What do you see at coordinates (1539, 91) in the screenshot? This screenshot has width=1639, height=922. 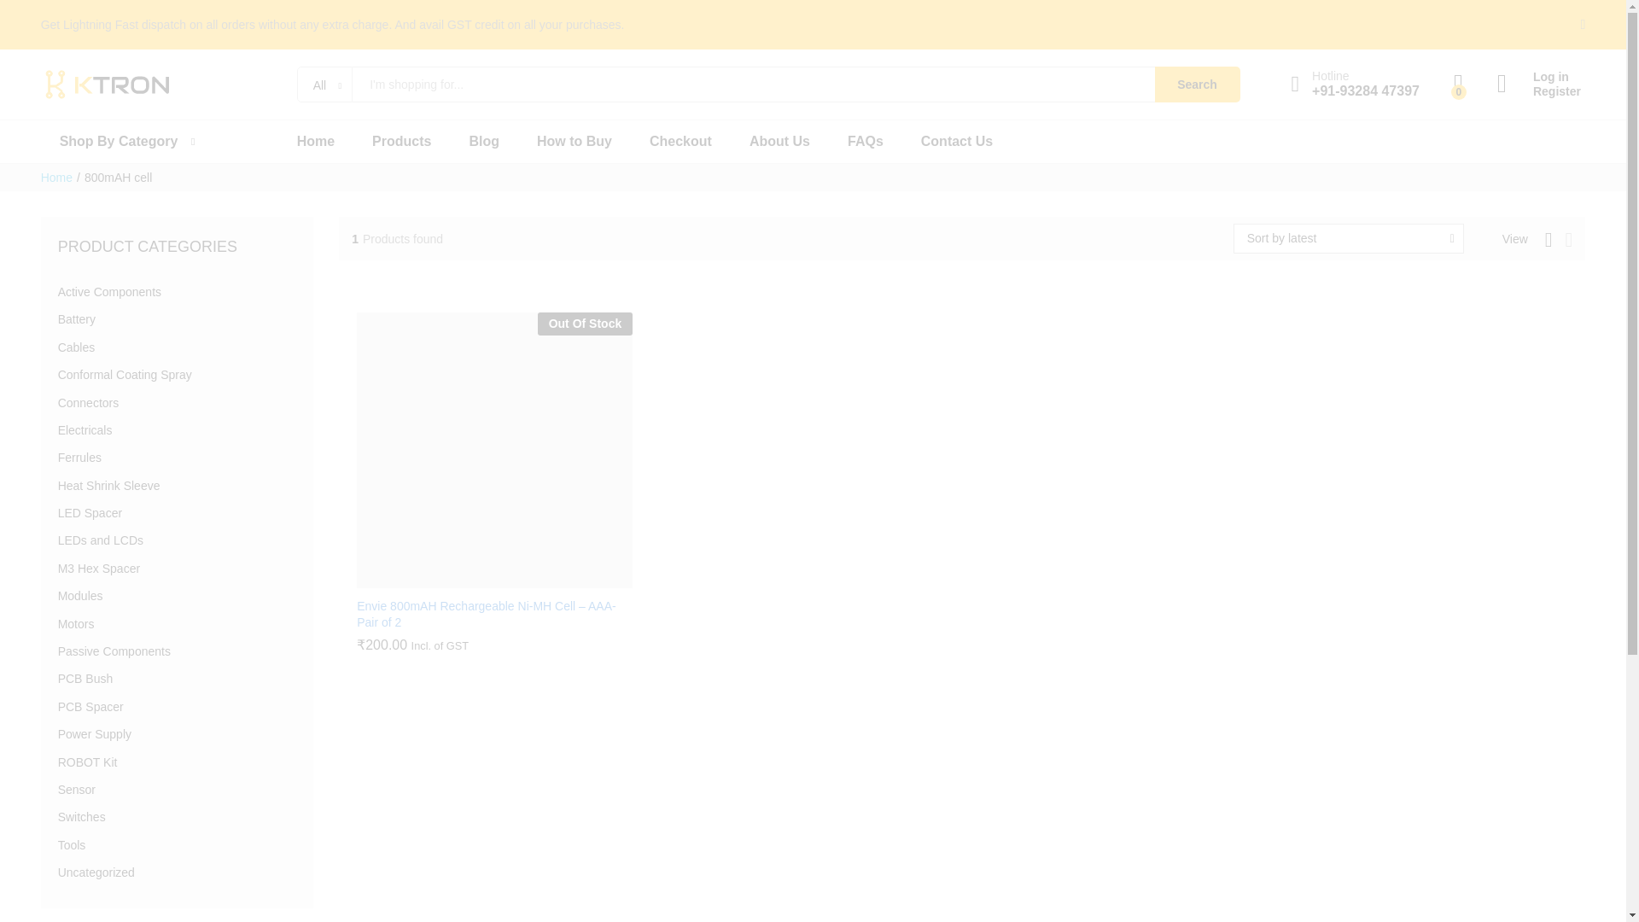 I see `Register` at bounding box center [1539, 91].